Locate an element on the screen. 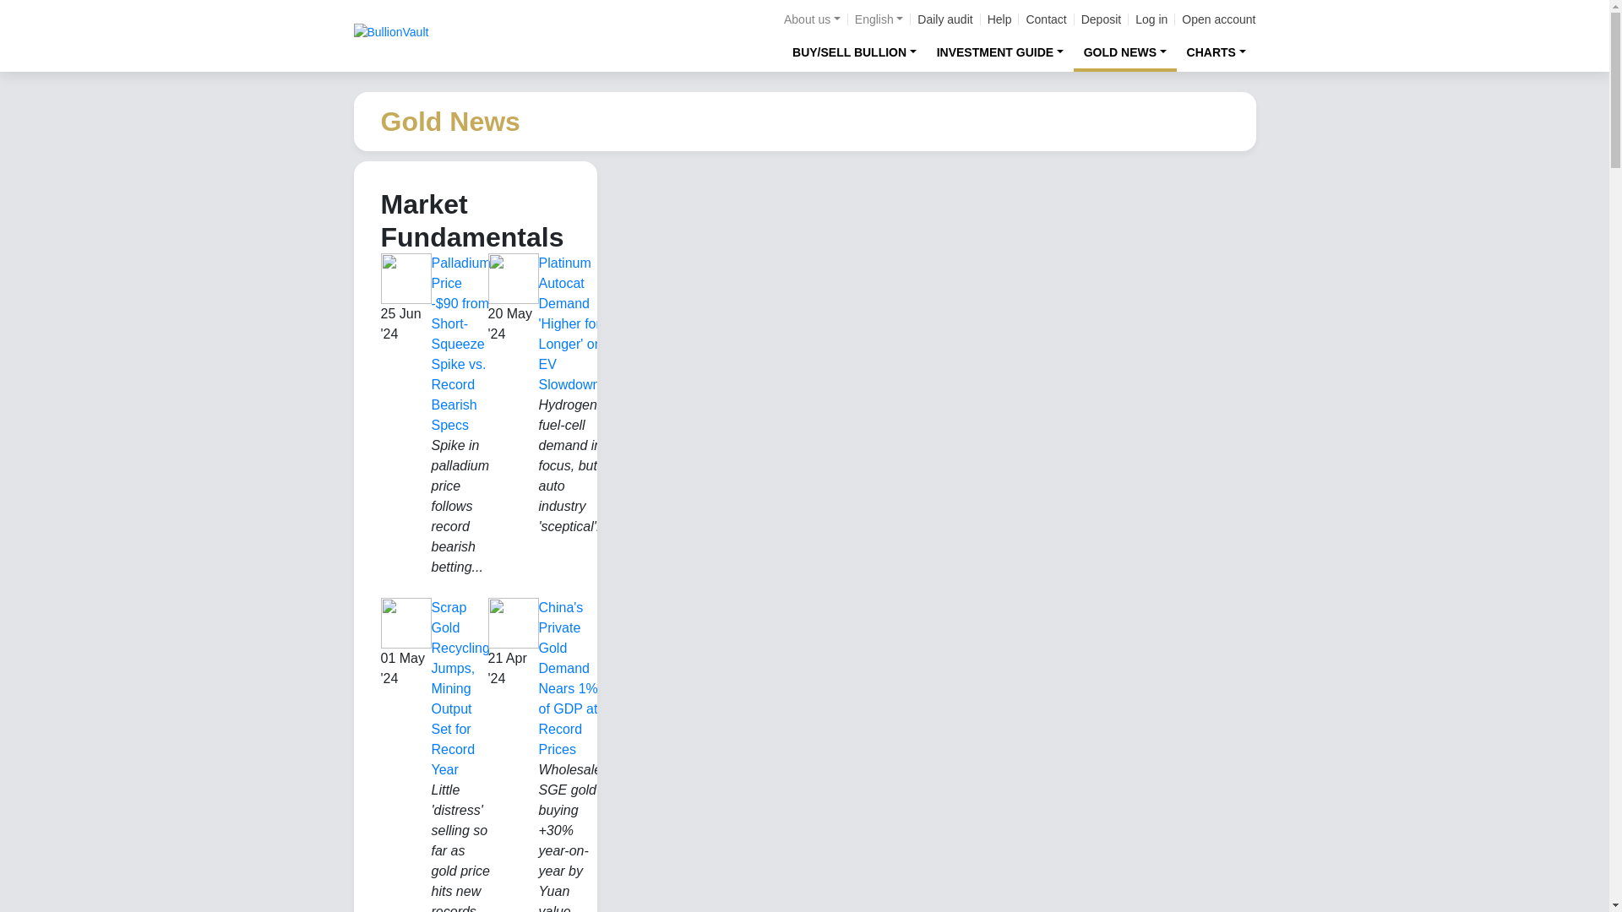 The image size is (1622, 912). Deposit is located at coordinates (1101, 19).